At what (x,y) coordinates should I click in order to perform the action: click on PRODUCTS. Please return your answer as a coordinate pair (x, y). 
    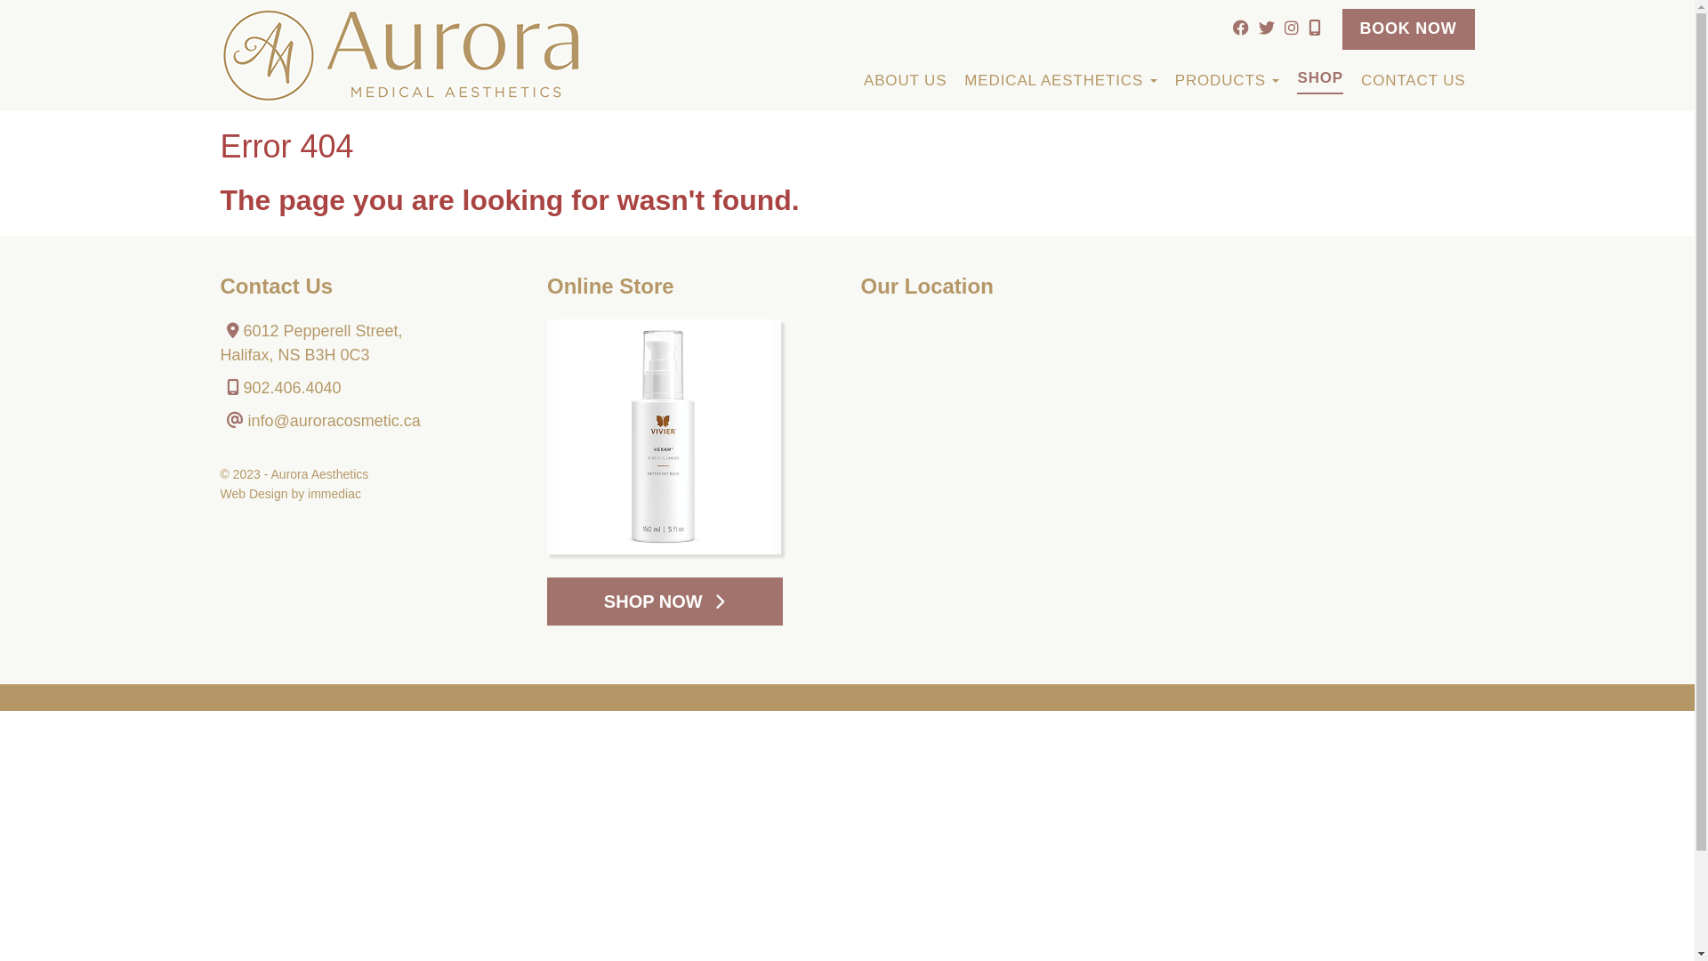
    Looking at the image, I should click on (1228, 79).